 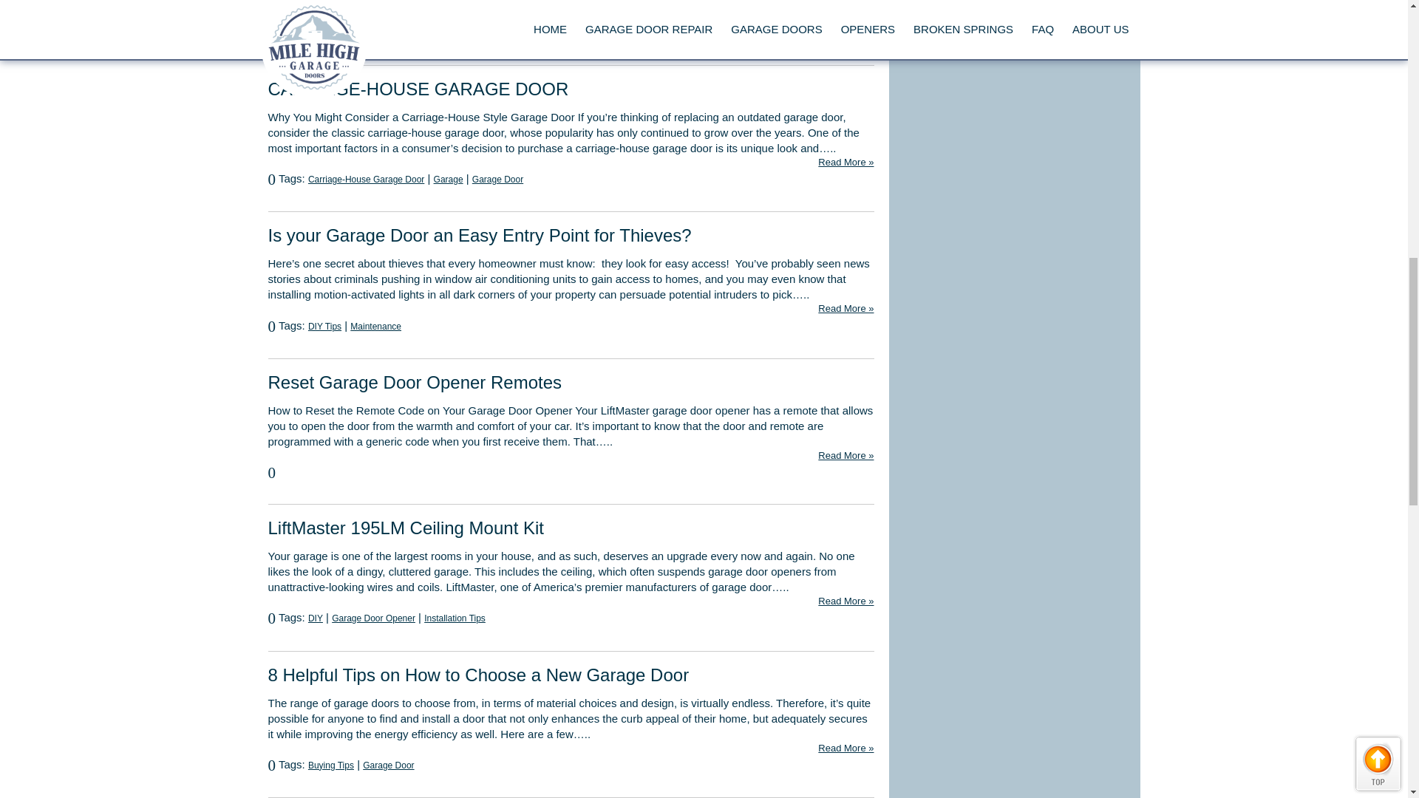 I want to click on CARRIAGE-HOUSE GARAGE DOOR, so click(x=418, y=89).